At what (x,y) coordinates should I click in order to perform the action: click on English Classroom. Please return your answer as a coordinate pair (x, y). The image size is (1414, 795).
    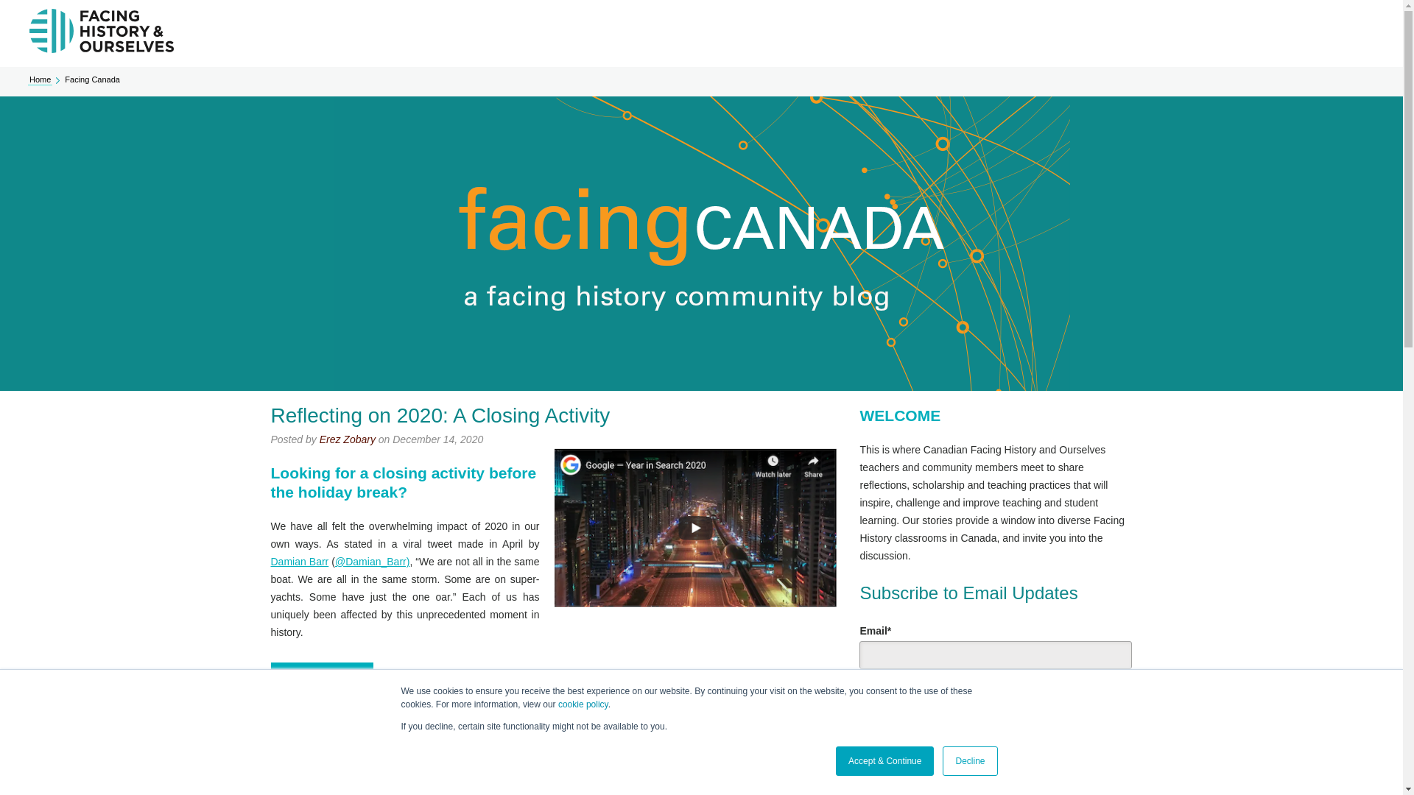
    Looking at the image, I should click on (473, 714).